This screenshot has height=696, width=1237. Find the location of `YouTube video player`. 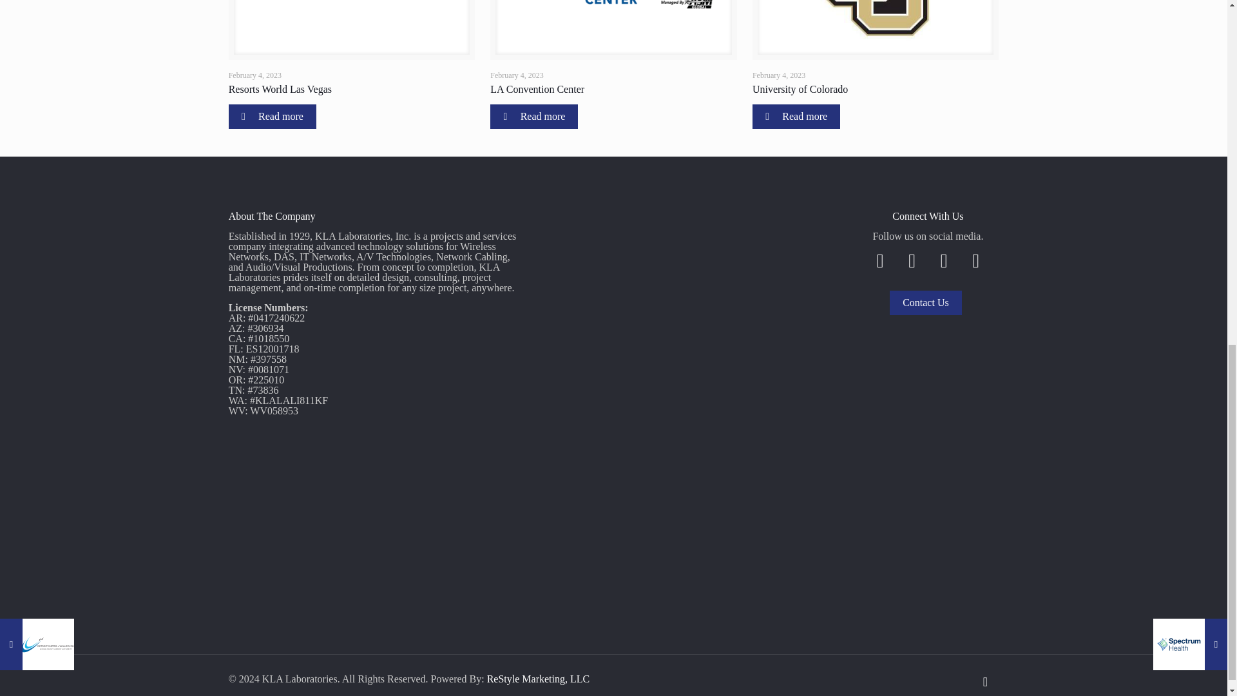

YouTube video player is located at coordinates (692, 511).